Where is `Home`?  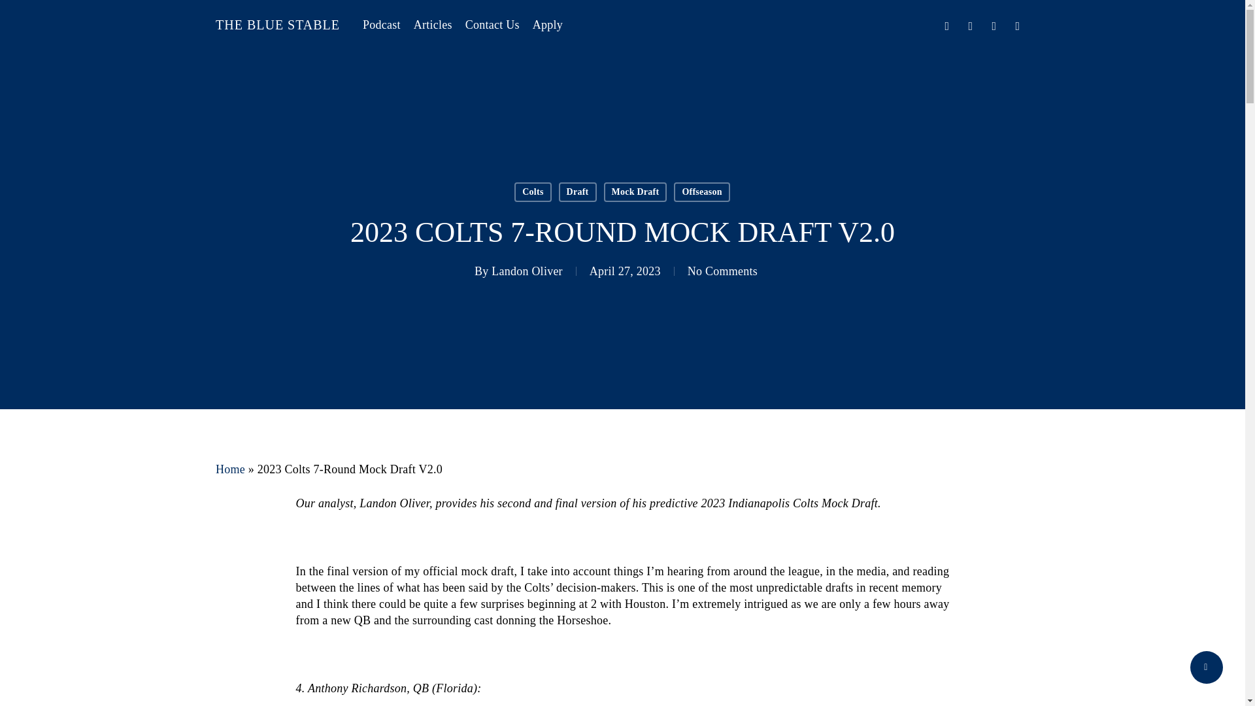
Home is located at coordinates (230, 469).